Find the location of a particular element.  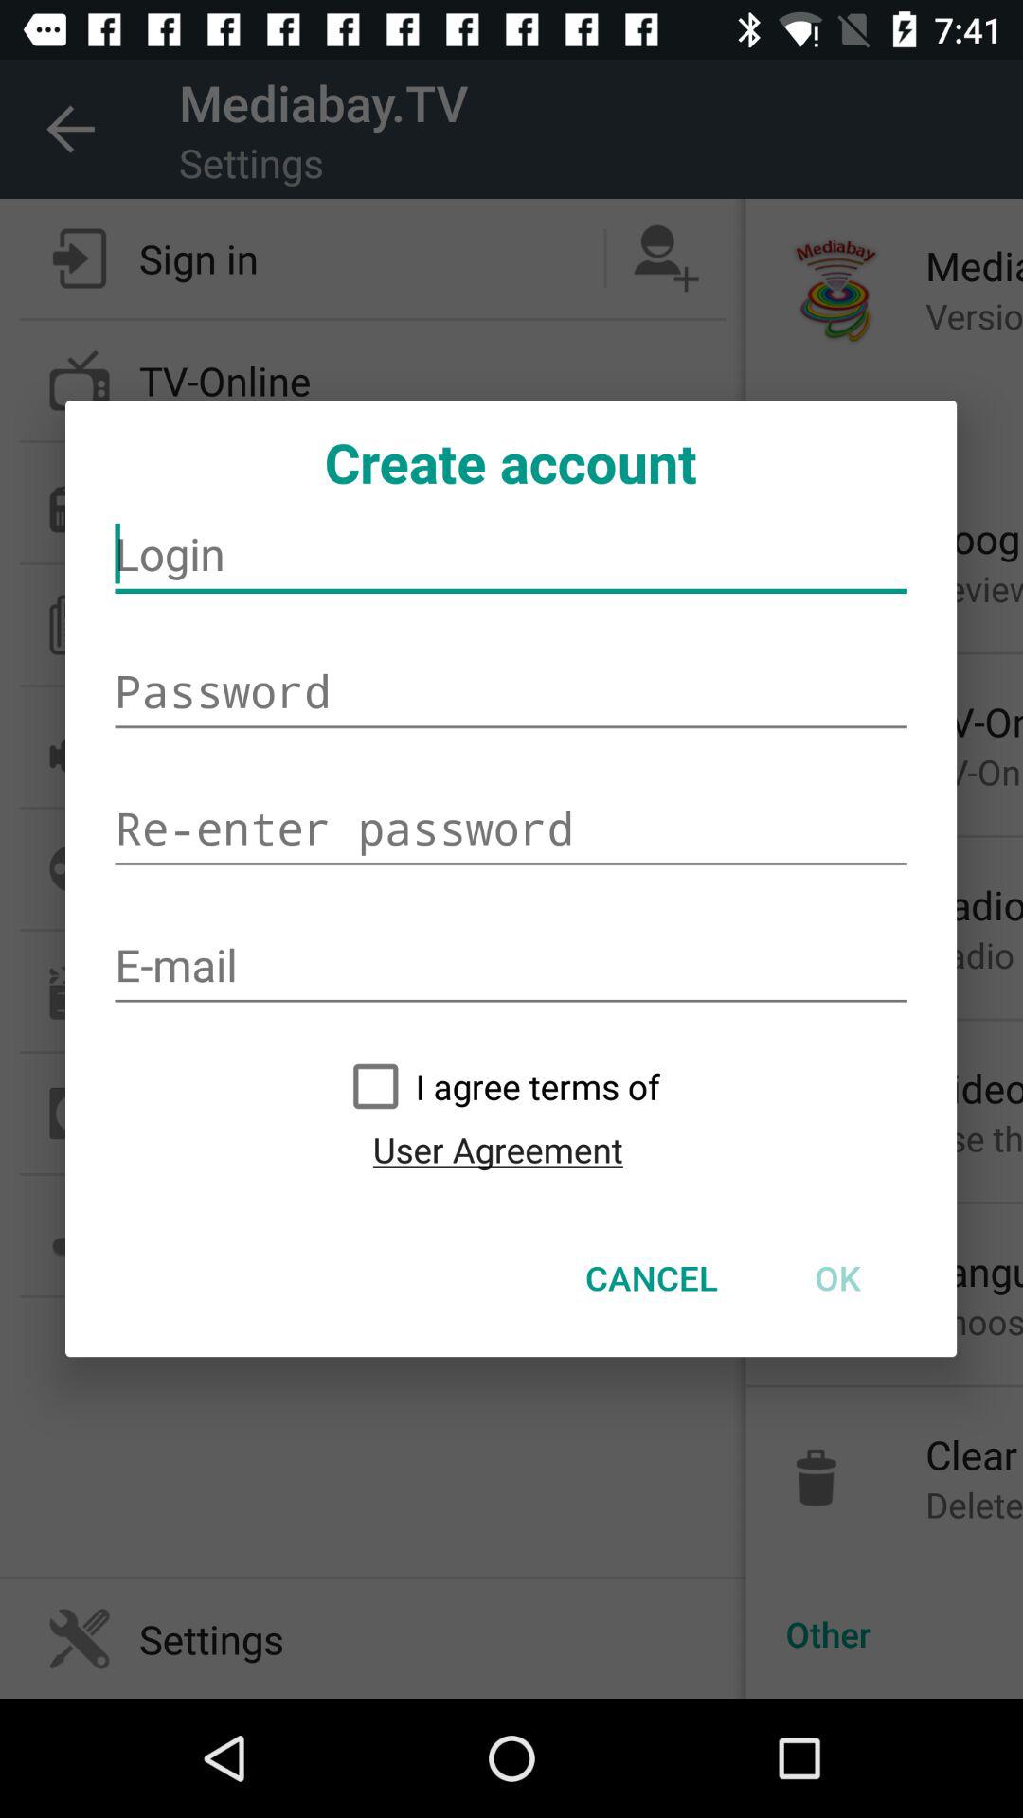

jump until the i agree terms item is located at coordinates (497, 1086).